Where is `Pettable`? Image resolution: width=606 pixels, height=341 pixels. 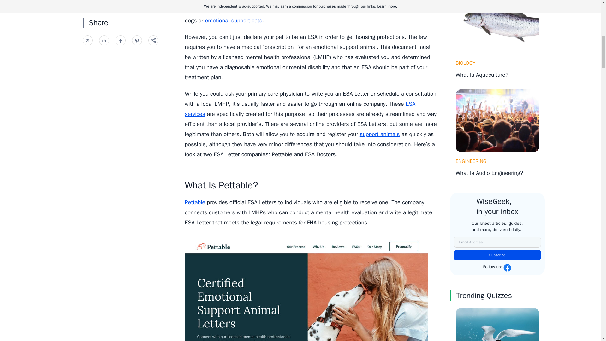 Pettable is located at coordinates (195, 202).